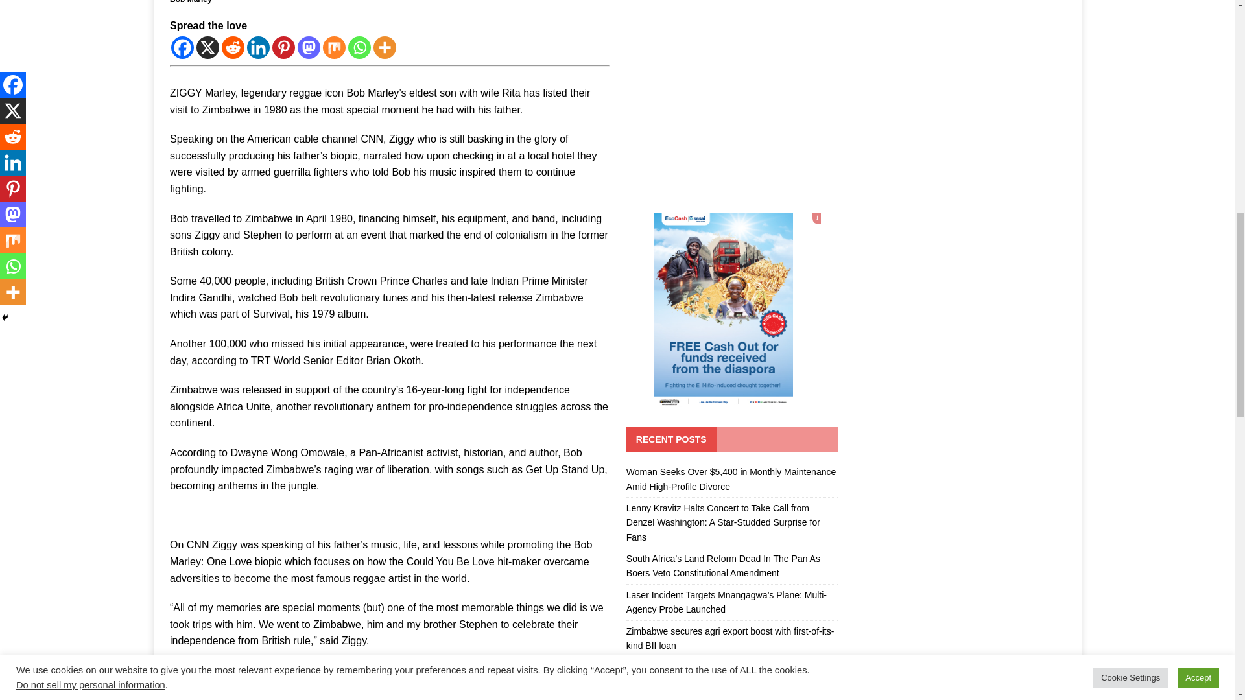 This screenshot has width=1245, height=700. I want to click on X, so click(207, 47).